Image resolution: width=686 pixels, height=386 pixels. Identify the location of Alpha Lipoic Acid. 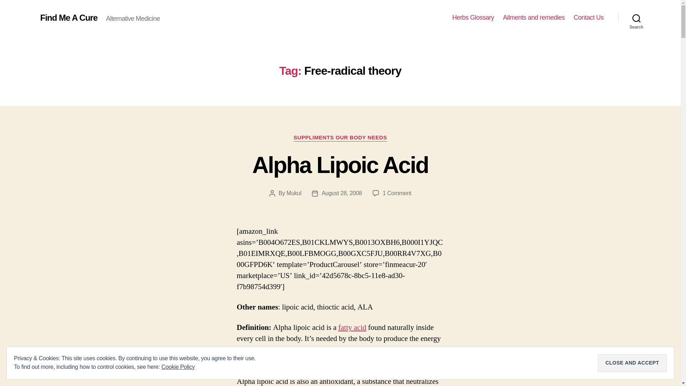
(340, 165).